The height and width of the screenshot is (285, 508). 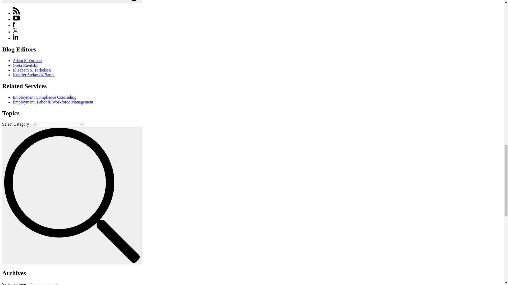 What do you see at coordinates (15, 38) in the screenshot?
I see `Linkedin` at bounding box center [15, 38].